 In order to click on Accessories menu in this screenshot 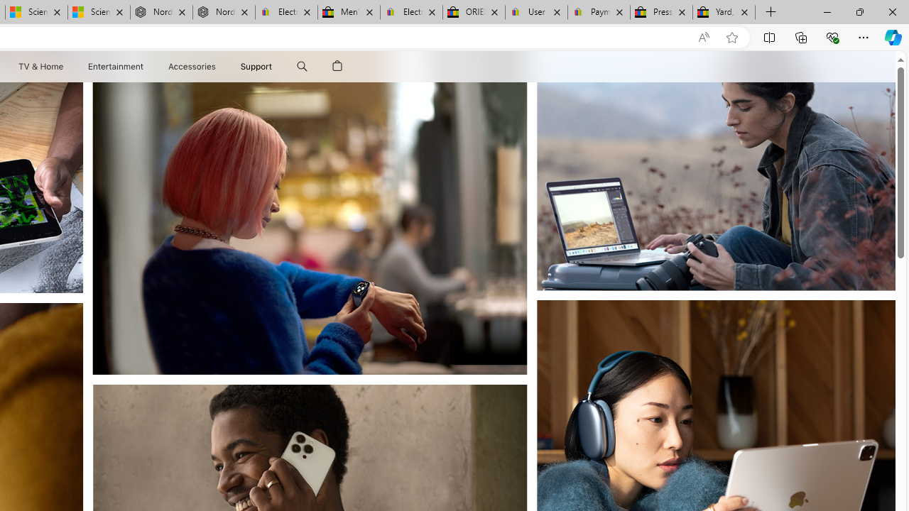, I will do `click(217, 67)`.